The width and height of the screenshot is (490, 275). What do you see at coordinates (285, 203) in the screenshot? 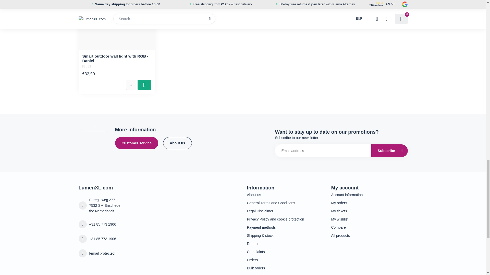
I see `General Terms and Conditions` at bounding box center [285, 203].